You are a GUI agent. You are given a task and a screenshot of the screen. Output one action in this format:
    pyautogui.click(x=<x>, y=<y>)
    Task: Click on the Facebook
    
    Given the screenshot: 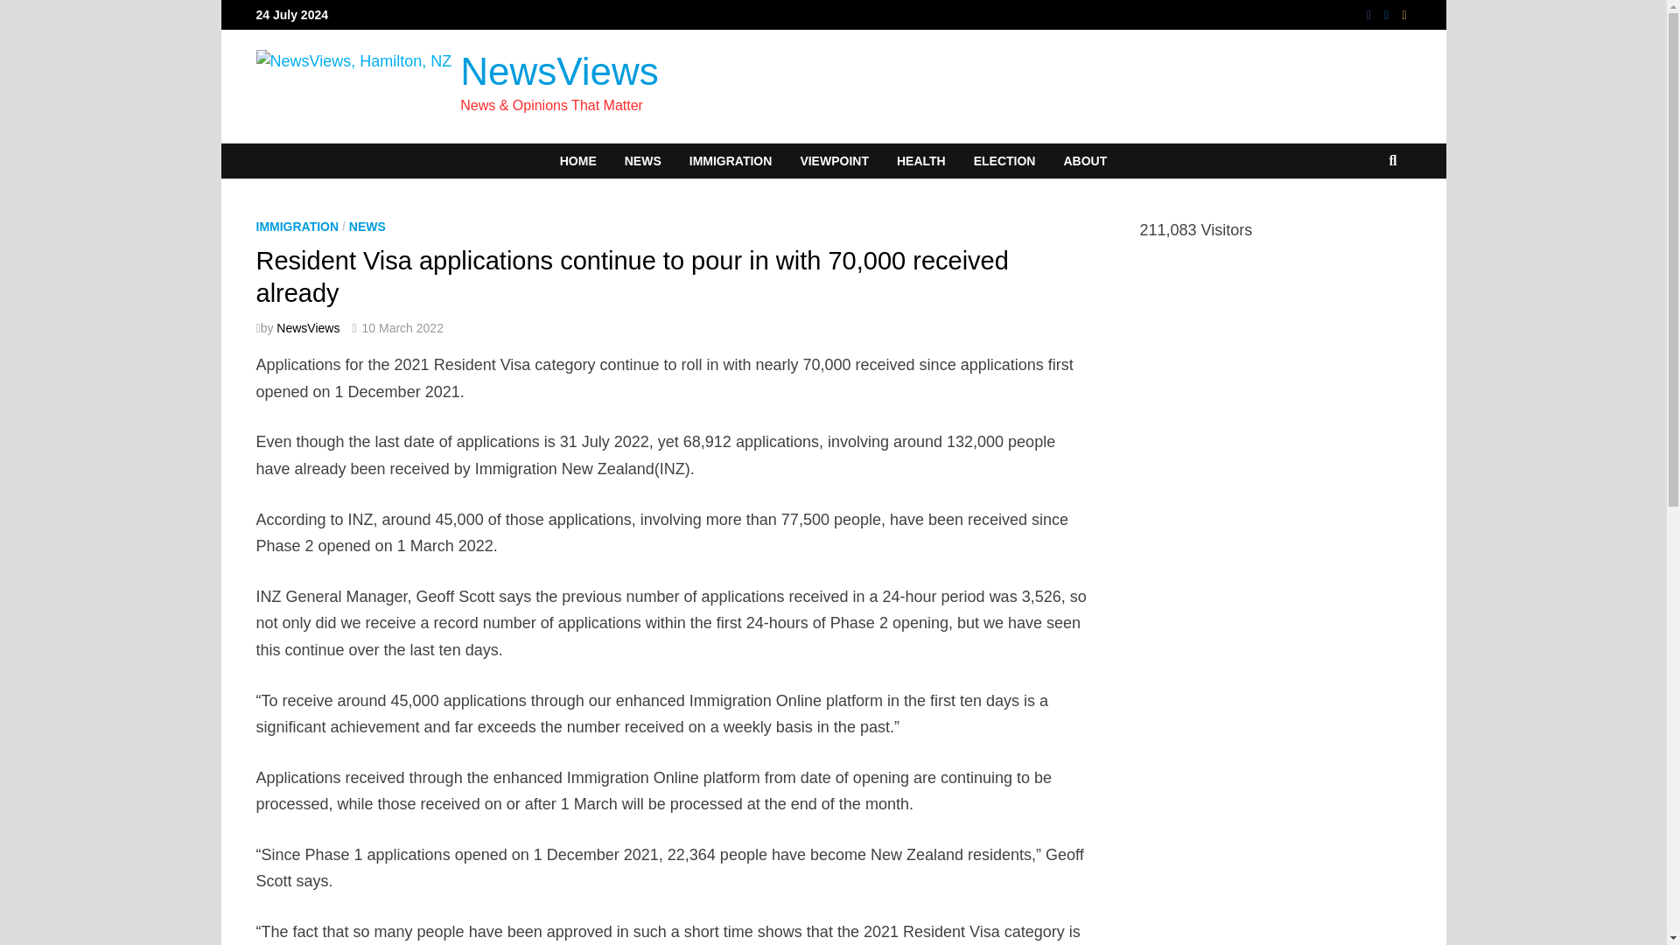 What is the action you would take?
    pyautogui.click(x=1370, y=14)
    